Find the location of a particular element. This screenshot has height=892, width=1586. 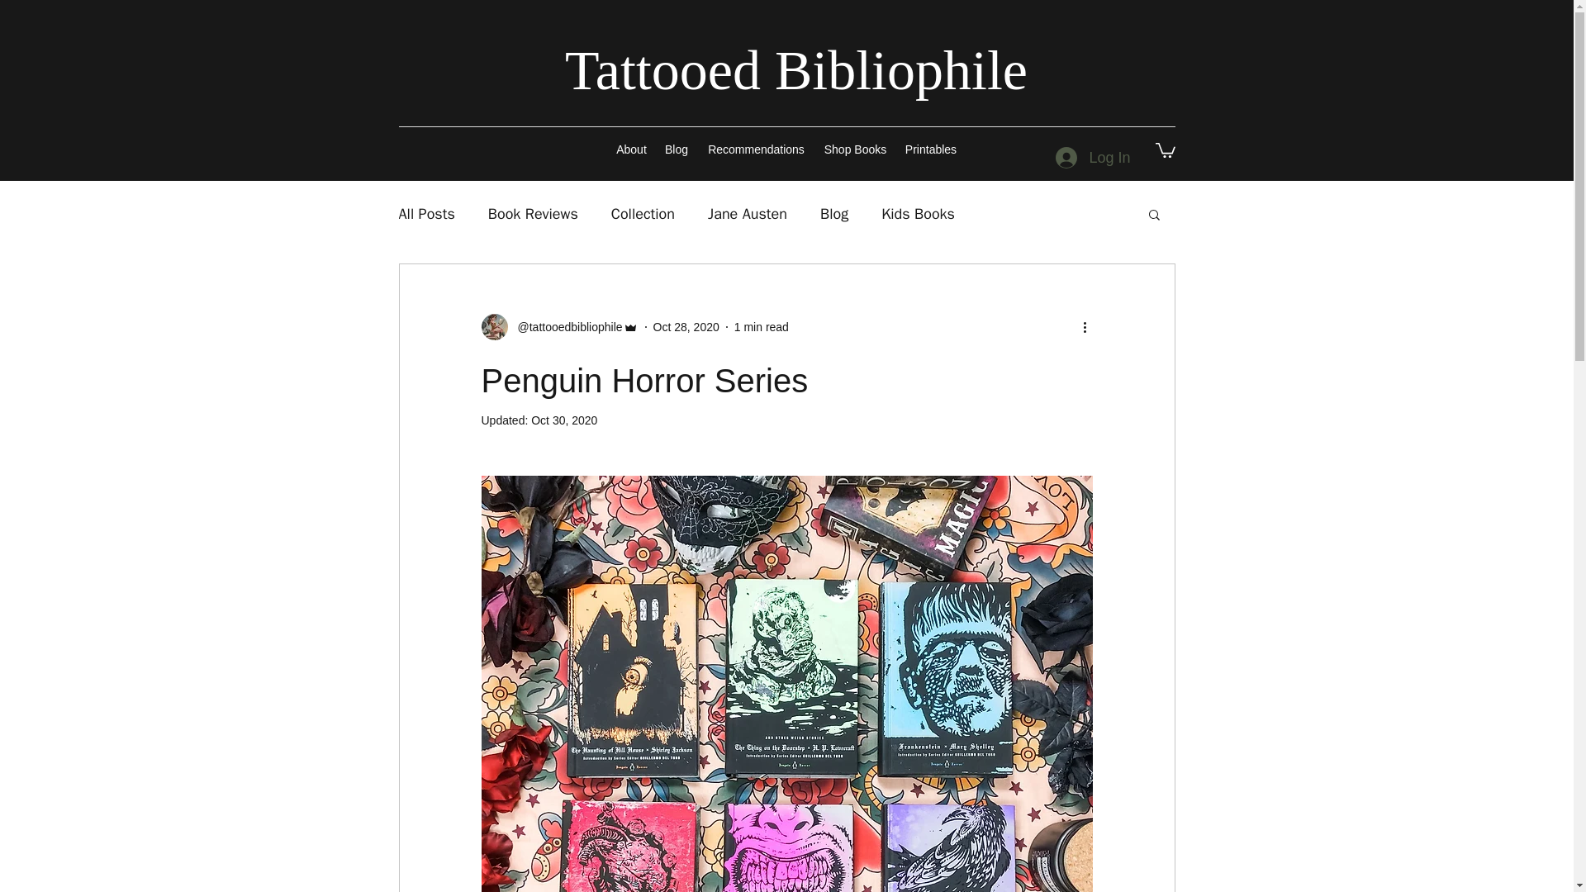

Collection is located at coordinates (643, 214).